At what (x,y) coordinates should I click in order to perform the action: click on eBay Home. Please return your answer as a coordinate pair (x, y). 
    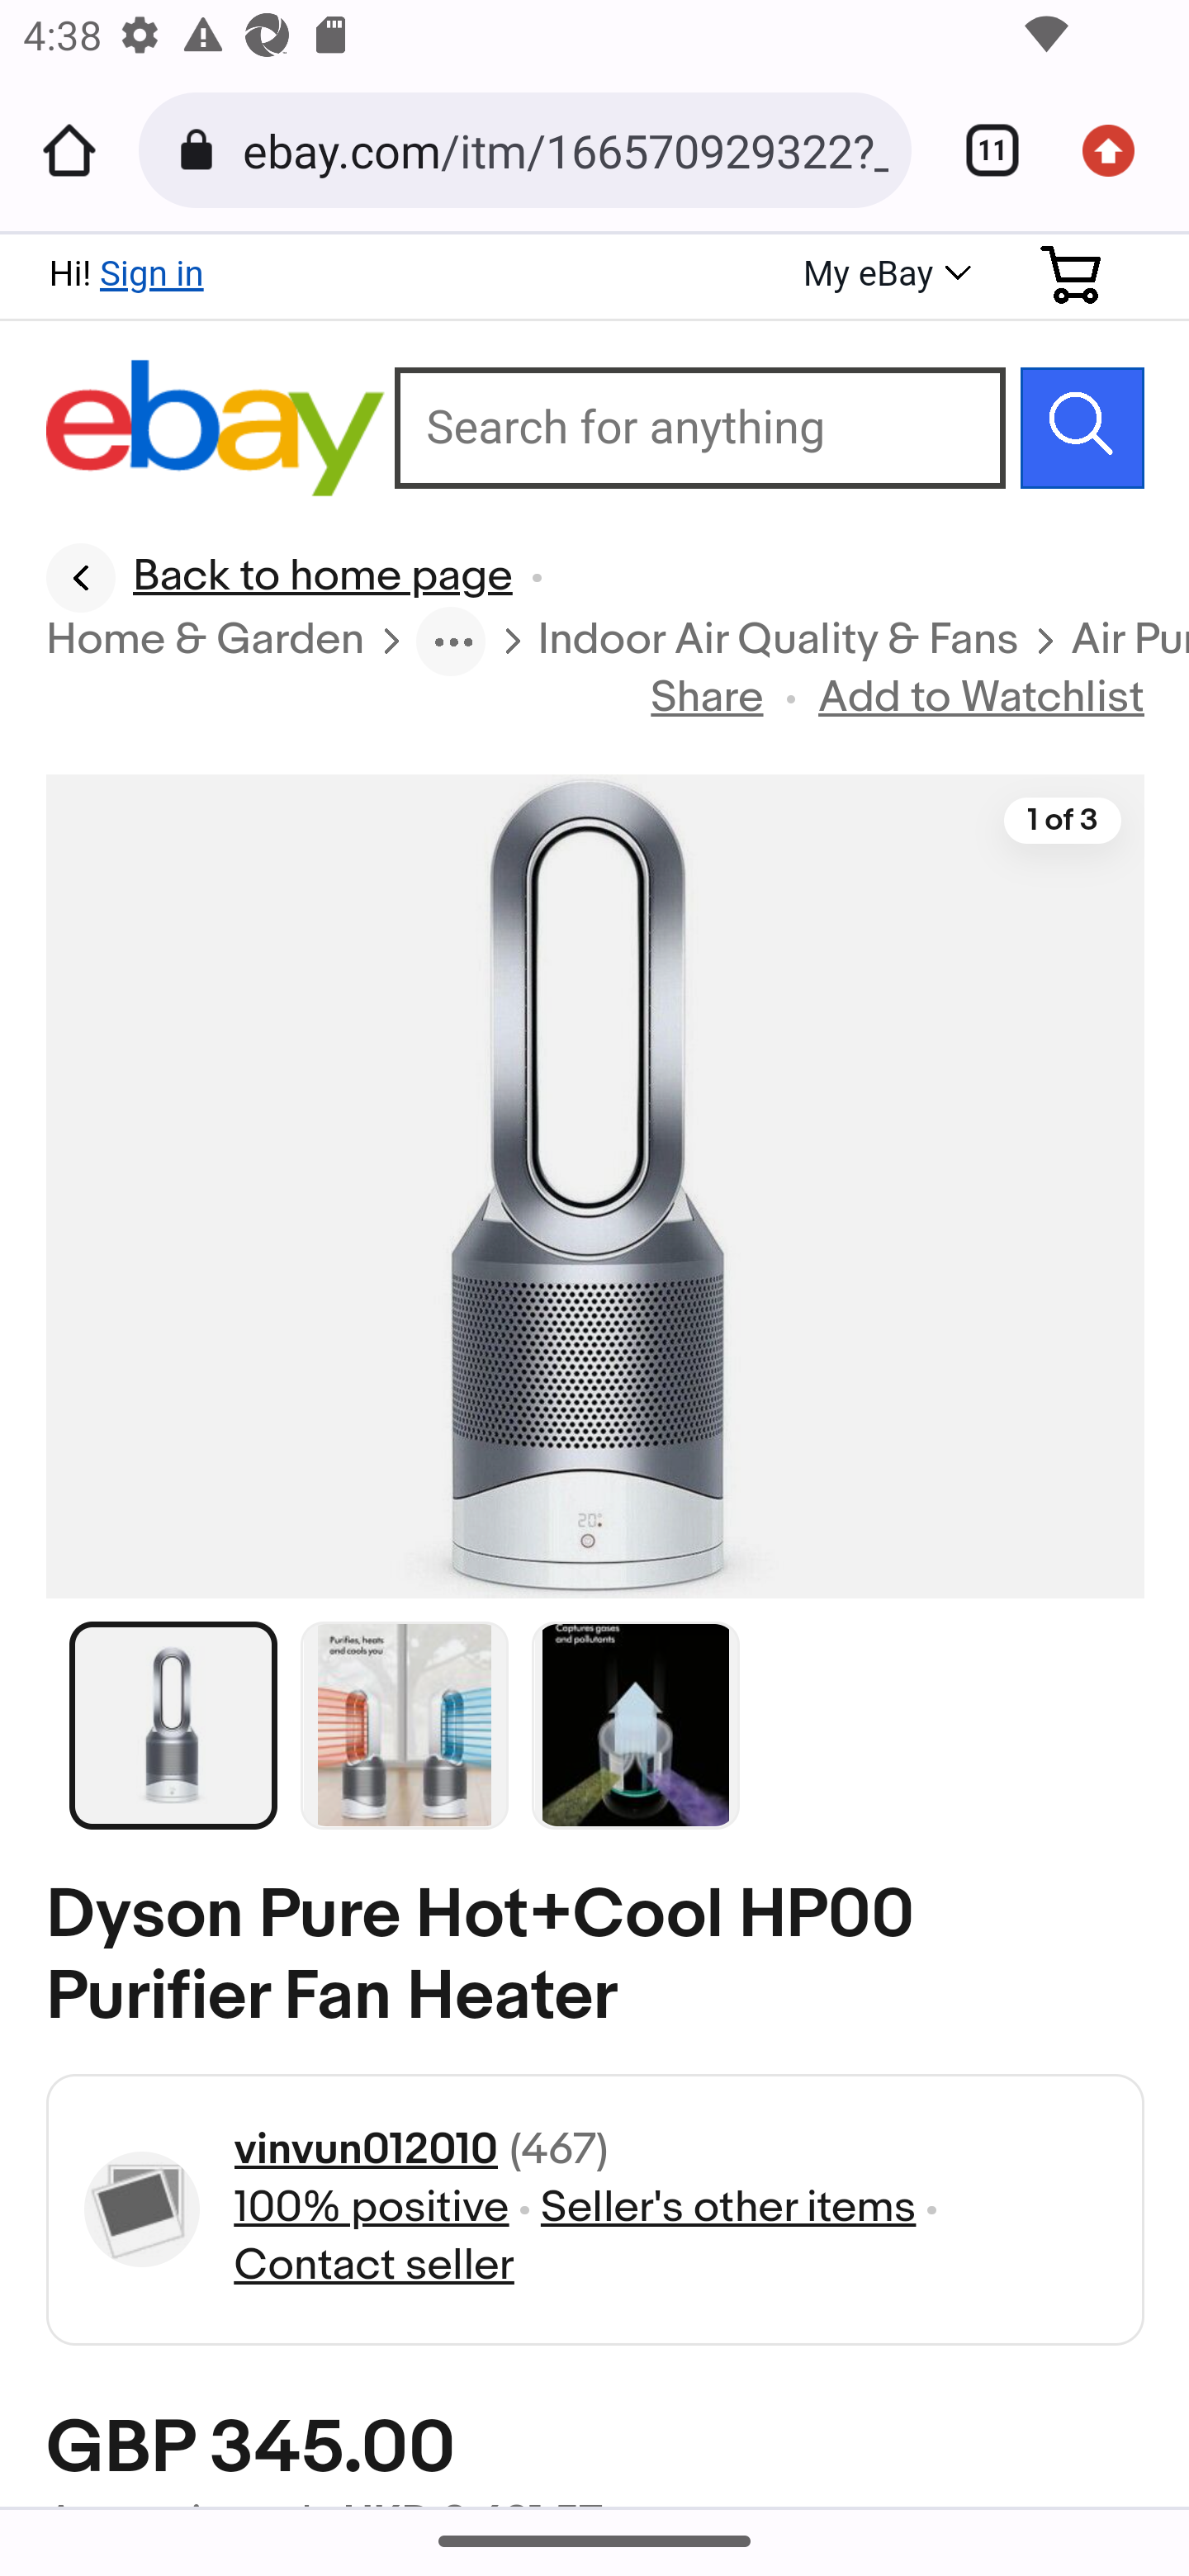
    Looking at the image, I should click on (216, 429).